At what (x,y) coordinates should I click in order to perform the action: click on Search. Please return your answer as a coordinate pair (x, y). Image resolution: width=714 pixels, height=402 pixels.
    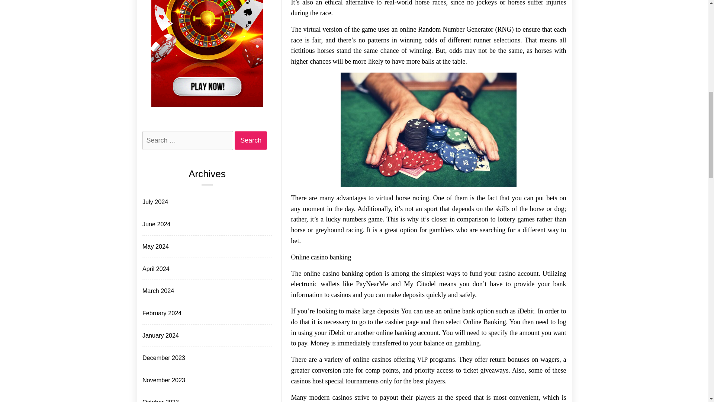
    Looking at the image, I should click on (251, 140).